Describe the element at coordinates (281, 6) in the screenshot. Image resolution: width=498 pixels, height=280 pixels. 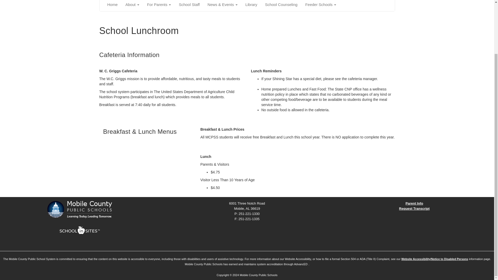
I see `School Counseling` at that location.